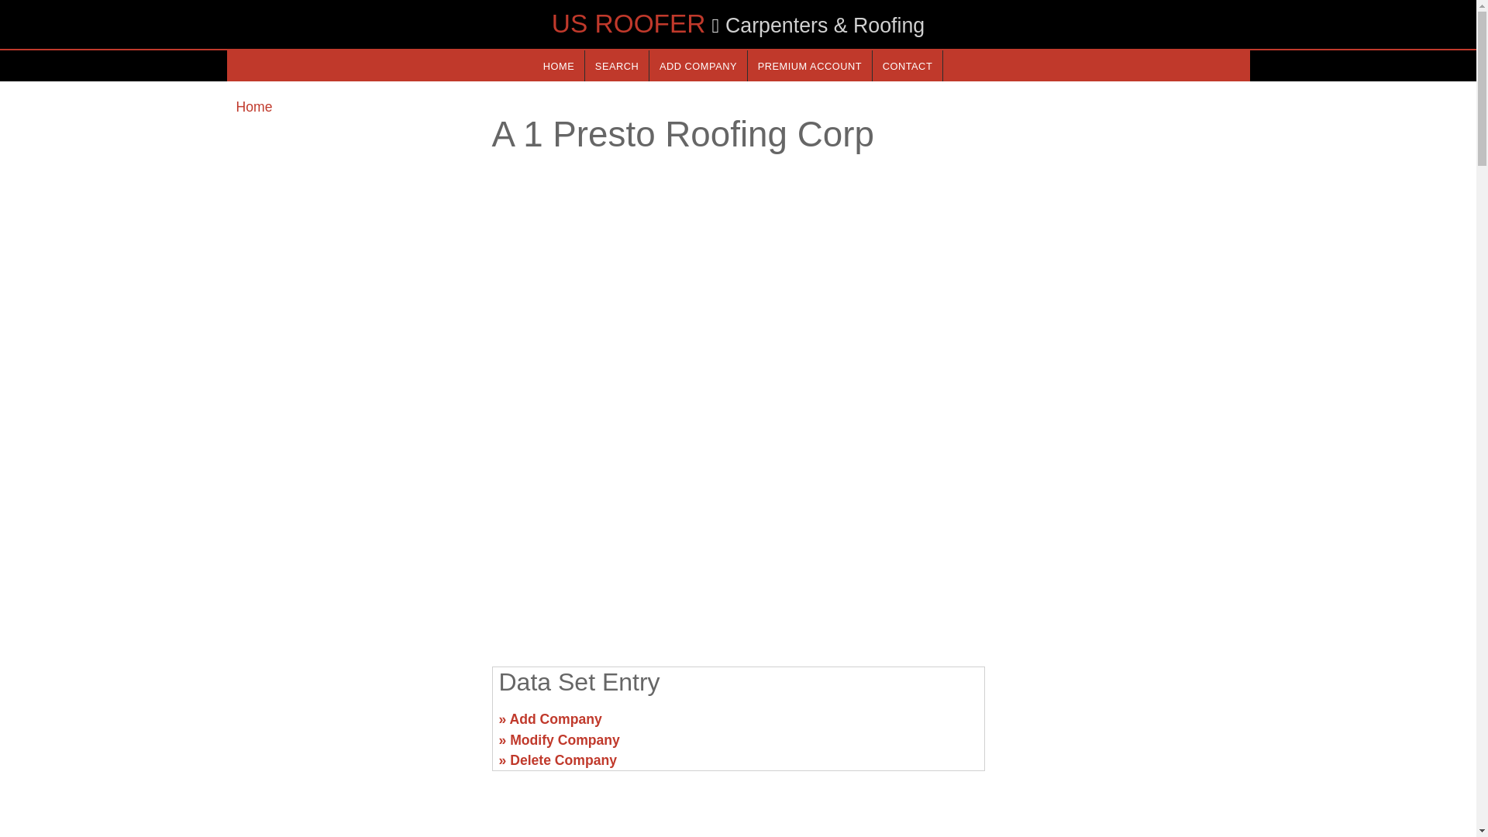 The width and height of the screenshot is (1488, 837). I want to click on PREMIUM ACCOUNT, so click(810, 65).